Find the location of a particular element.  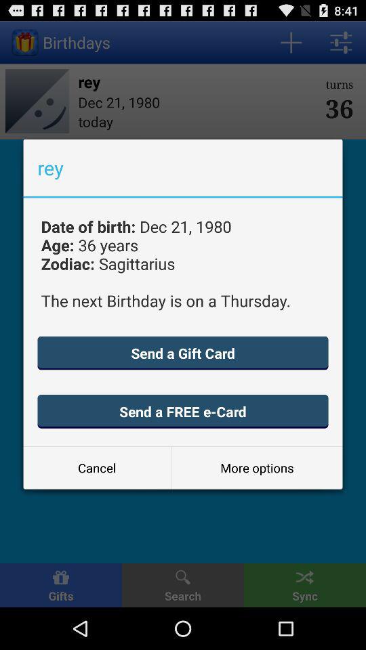

choose item at the bottom right corner is located at coordinates (256, 467).